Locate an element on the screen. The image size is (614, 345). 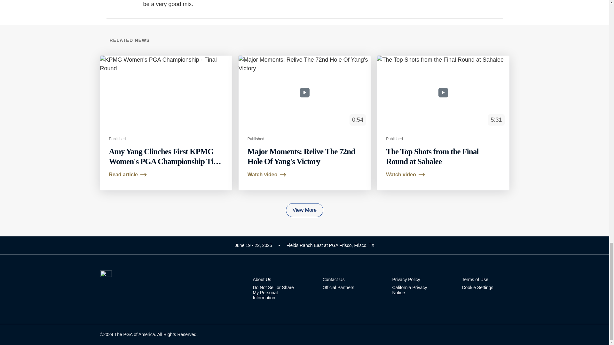
Major Moments: Relive The 72nd Hole Of Yang's Victory is located at coordinates (301, 157).